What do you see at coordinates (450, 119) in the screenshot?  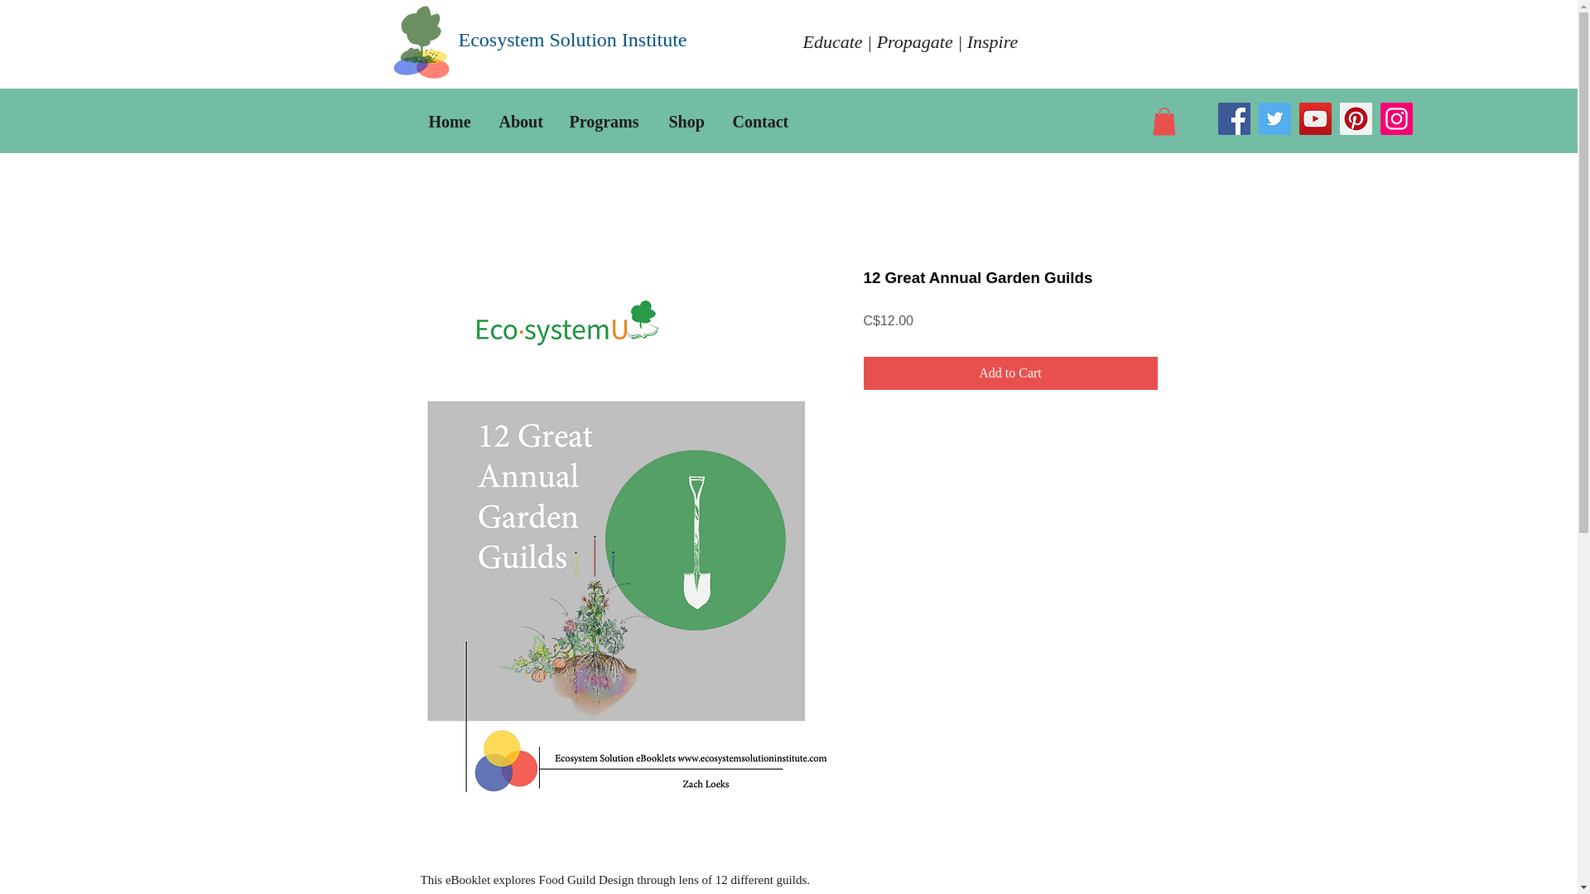 I see `Home` at bounding box center [450, 119].